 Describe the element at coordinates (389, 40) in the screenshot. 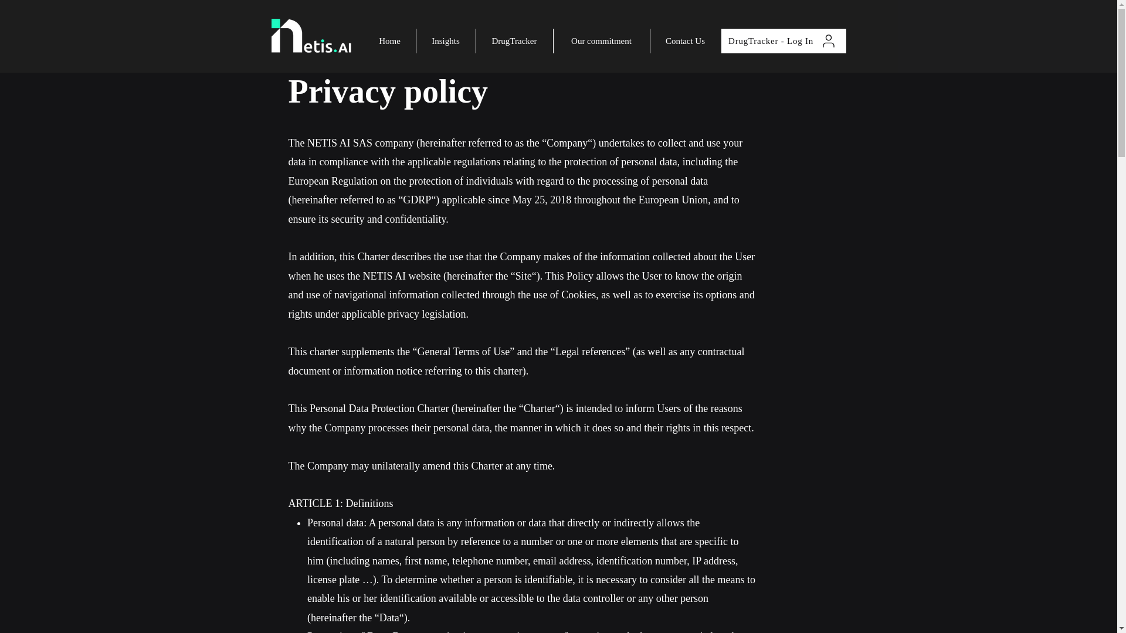

I see `Home` at that location.